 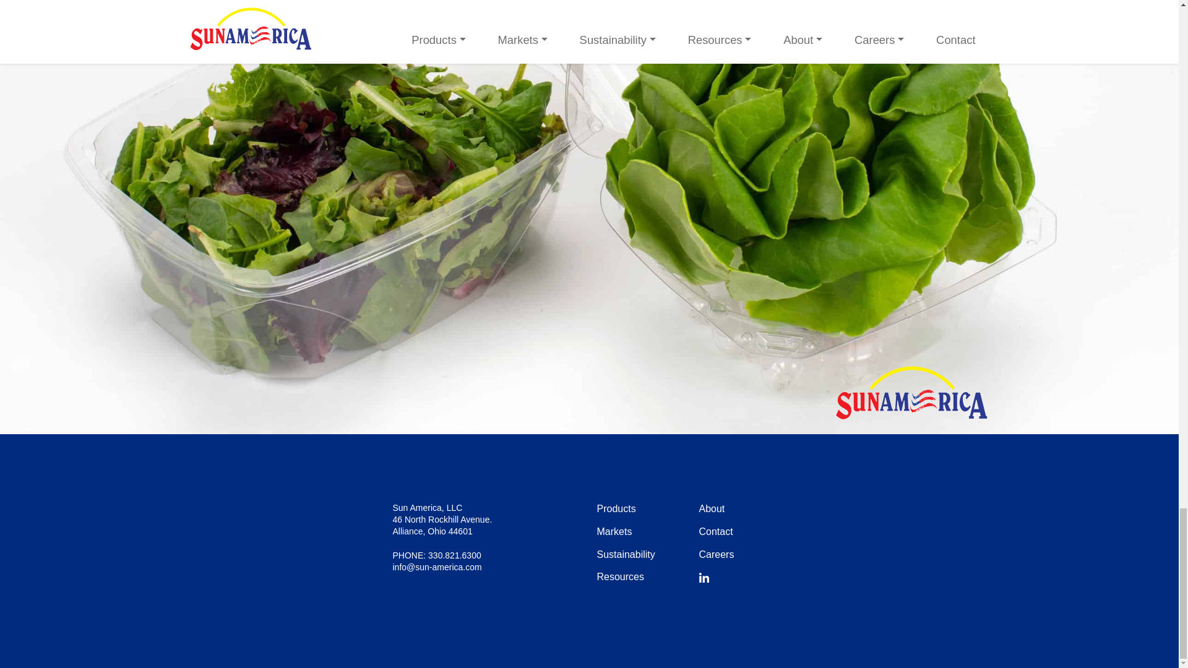 I want to click on Resources, so click(x=620, y=576).